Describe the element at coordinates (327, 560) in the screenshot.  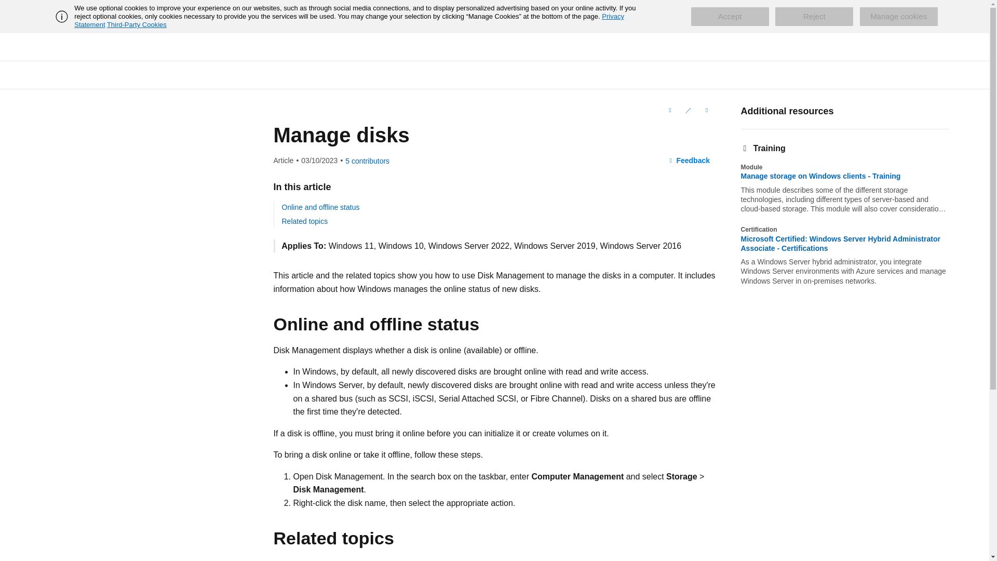
I see `Initialize new disks` at that location.